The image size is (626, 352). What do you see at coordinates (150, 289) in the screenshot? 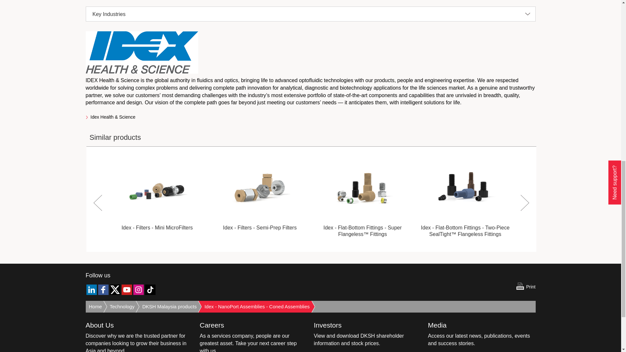
I see `TikTok` at bounding box center [150, 289].